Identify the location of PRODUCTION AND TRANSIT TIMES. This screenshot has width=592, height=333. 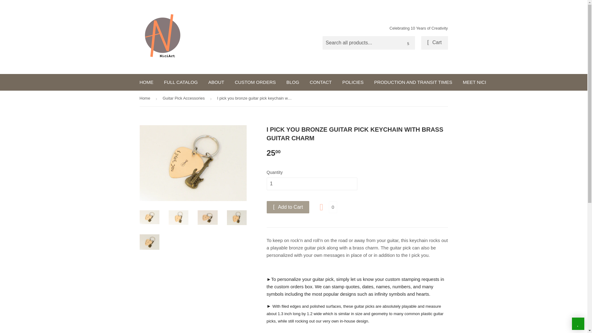
(413, 82).